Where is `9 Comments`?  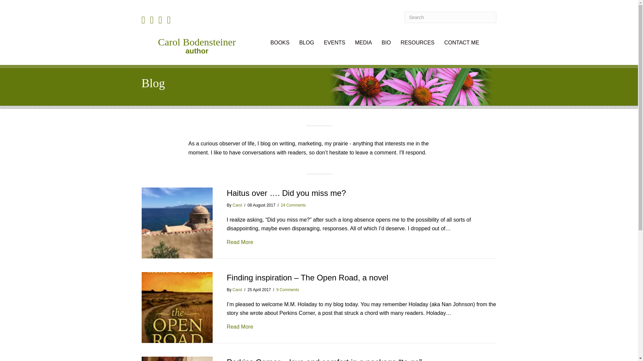 9 Comments is located at coordinates (287, 289).